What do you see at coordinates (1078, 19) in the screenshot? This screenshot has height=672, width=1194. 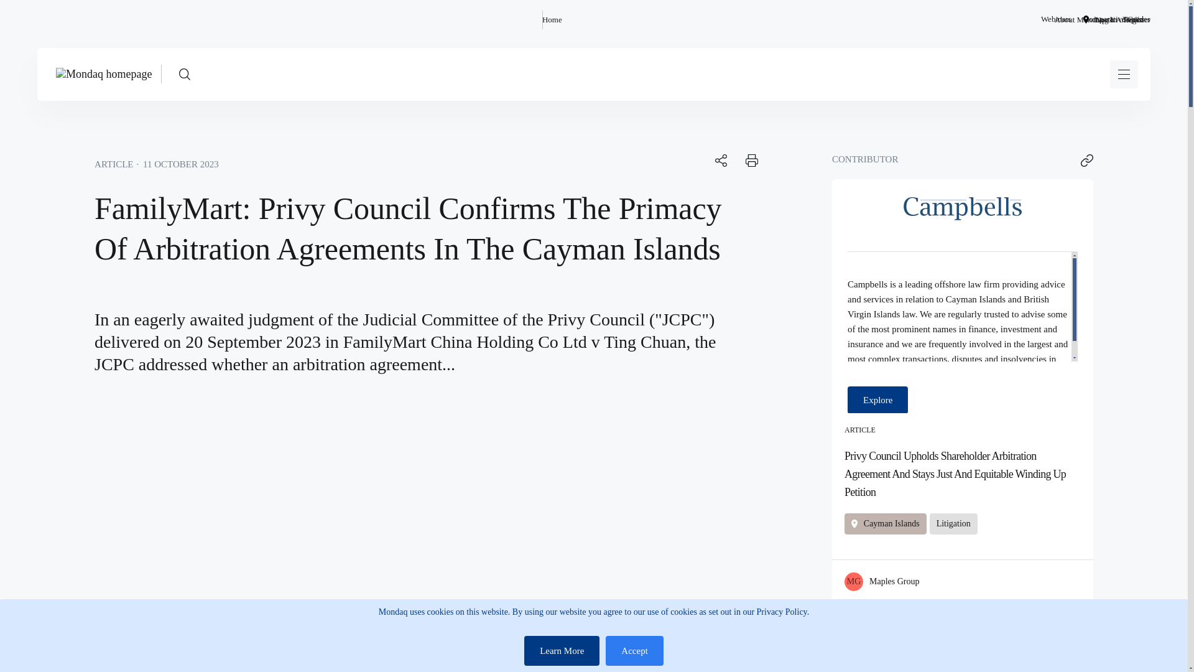 I see `About Mondaq` at bounding box center [1078, 19].